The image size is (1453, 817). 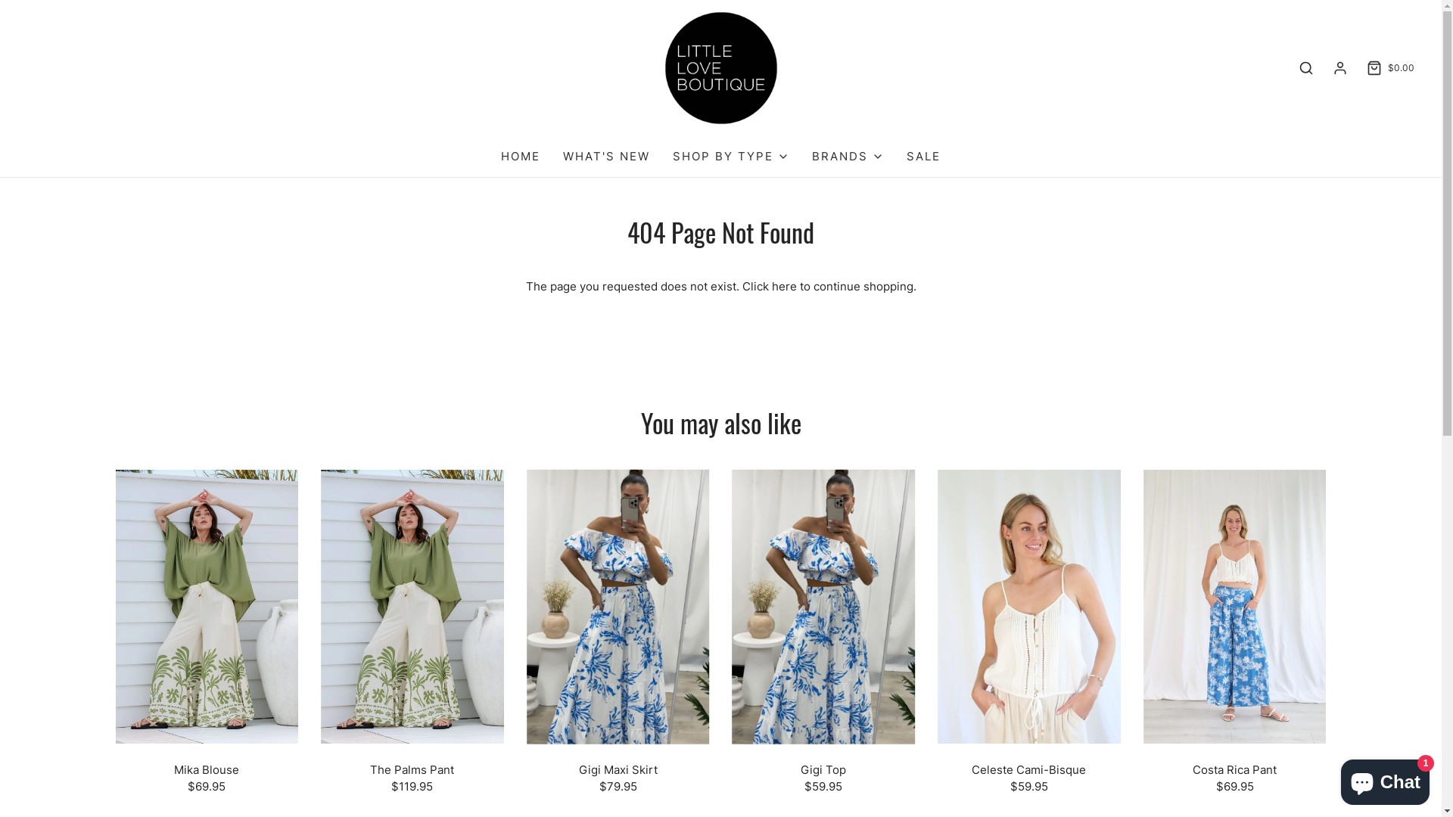 What do you see at coordinates (823, 778) in the screenshot?
I see `Gigi Top
$59.95` at bounding box center [823, 778].